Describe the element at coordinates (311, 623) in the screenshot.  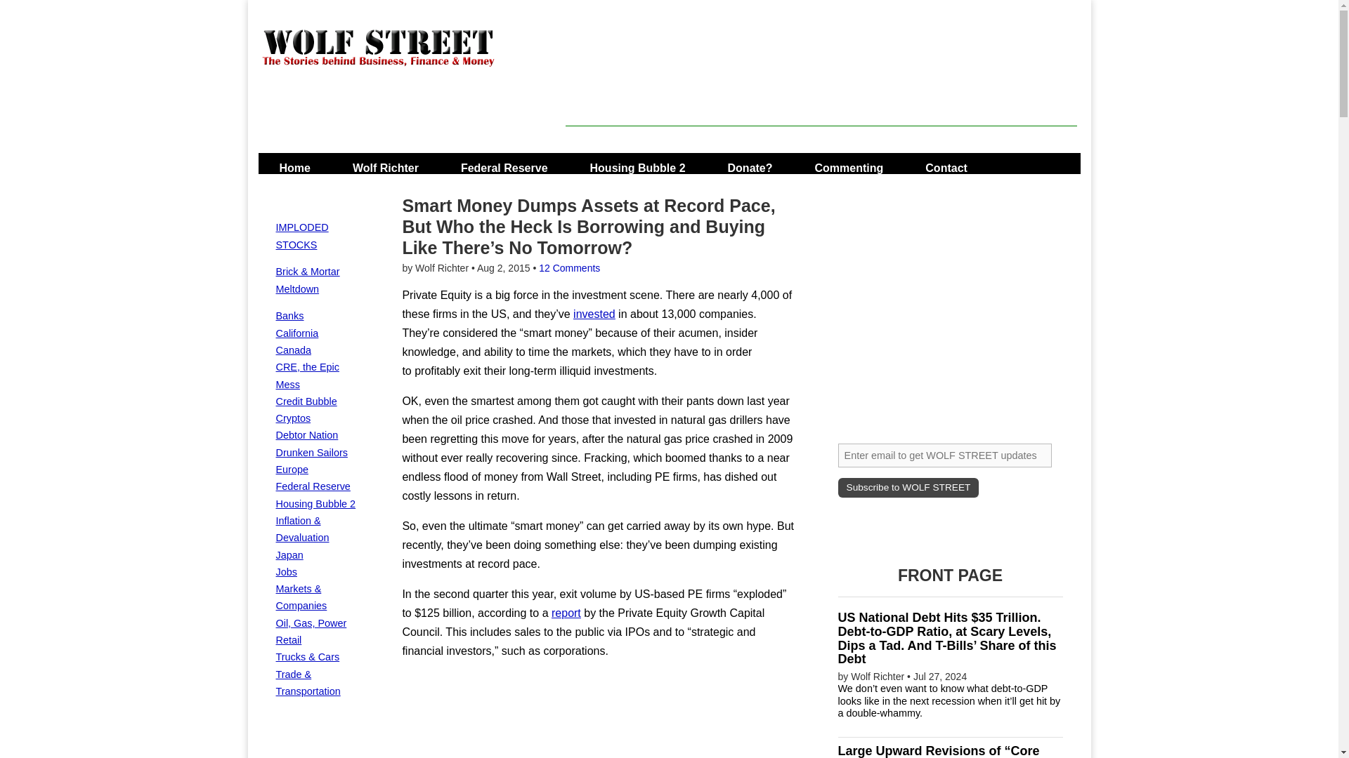
I see `Oil, Gas, Power` at that location.